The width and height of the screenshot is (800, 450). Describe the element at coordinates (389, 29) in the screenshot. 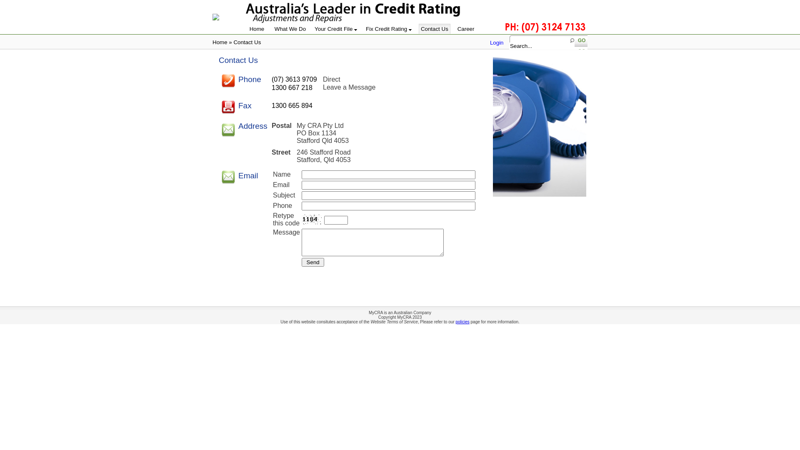

I see `Fix Credit Rating ` at that location.